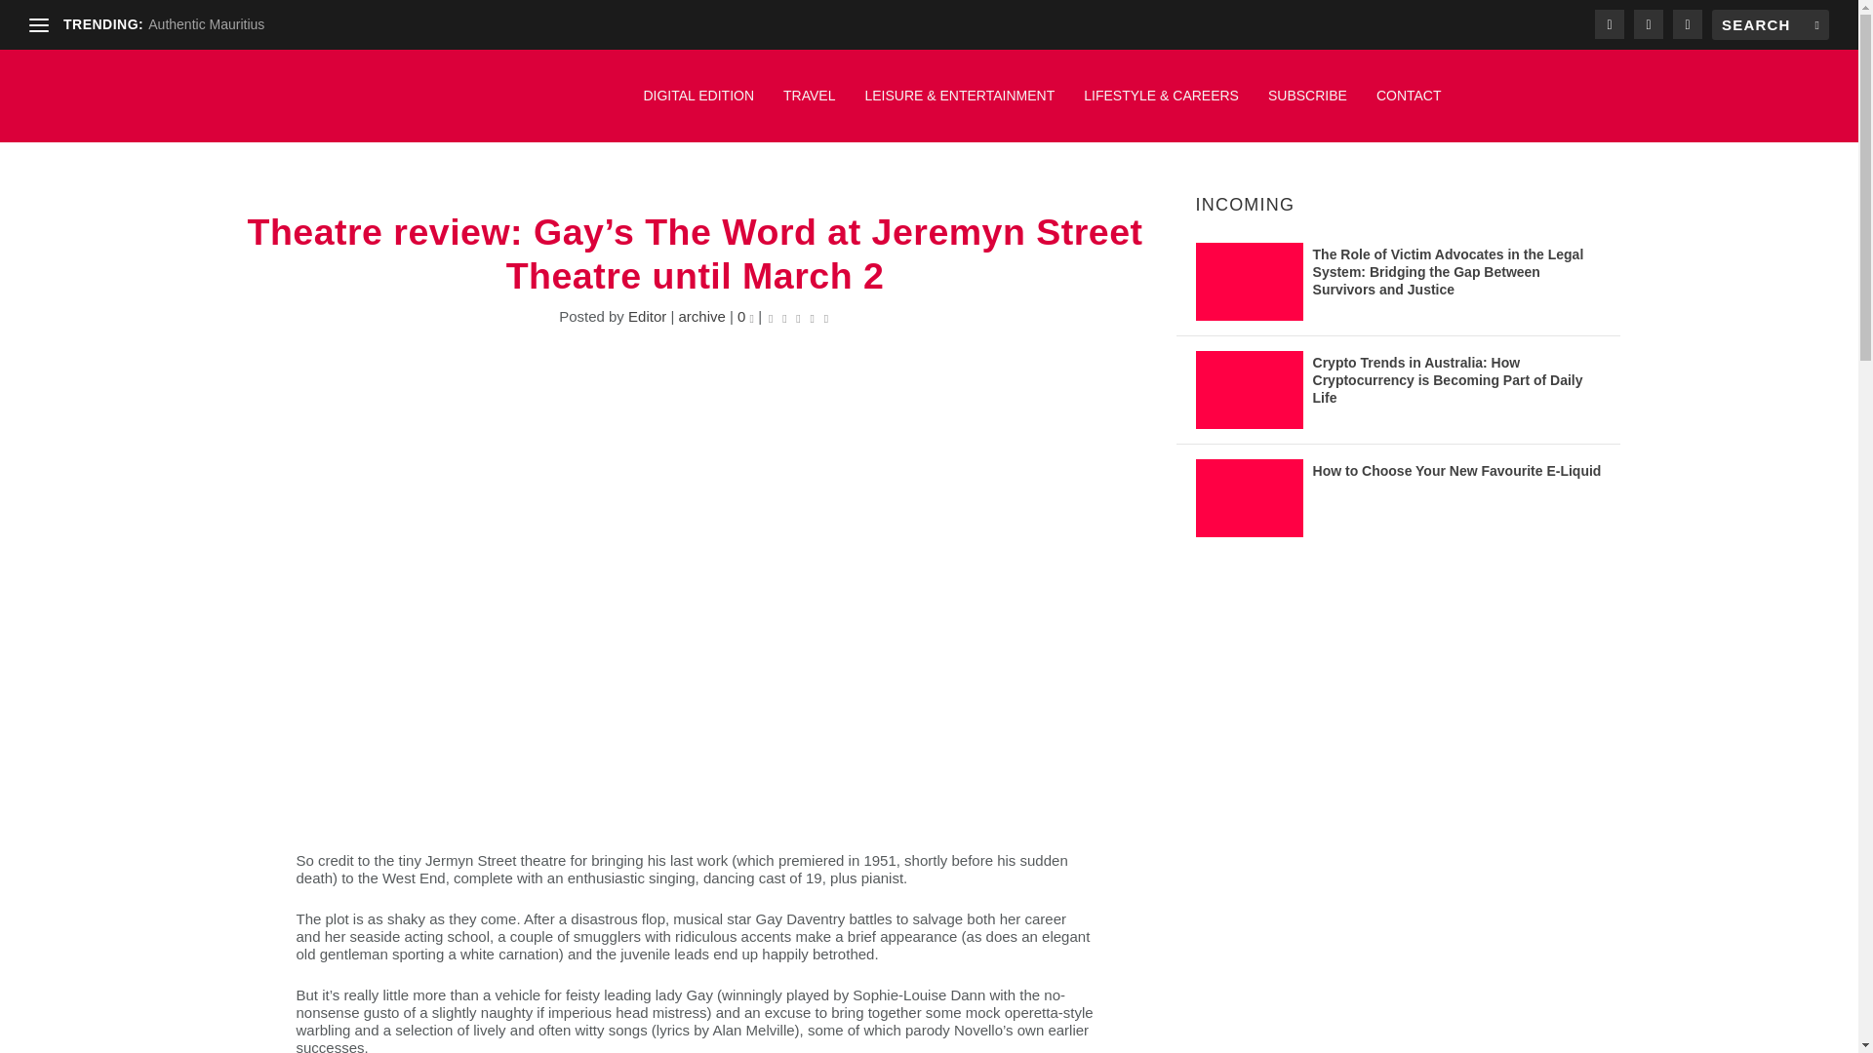 The image size is (1873, 1053). Describe the element at coordinates (798, 317) in the screenshot. I see `Rating: 0.00` at that location.